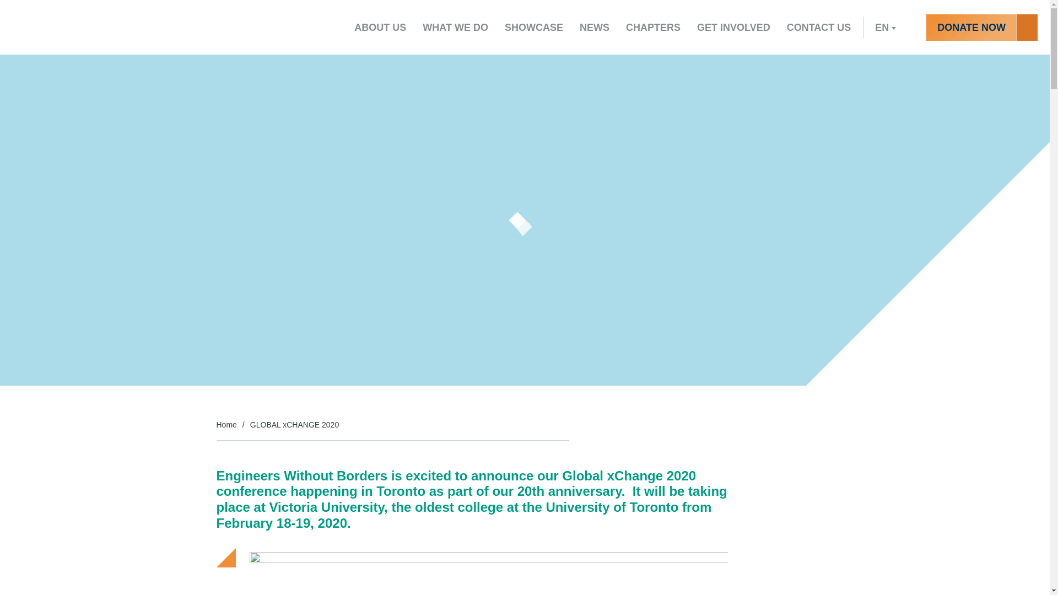 The image size is (1058, 595). What do you see at coordinates (533, 28) in the screenshot?
I see `SHOWCASE` at bounding box center [533, 28].